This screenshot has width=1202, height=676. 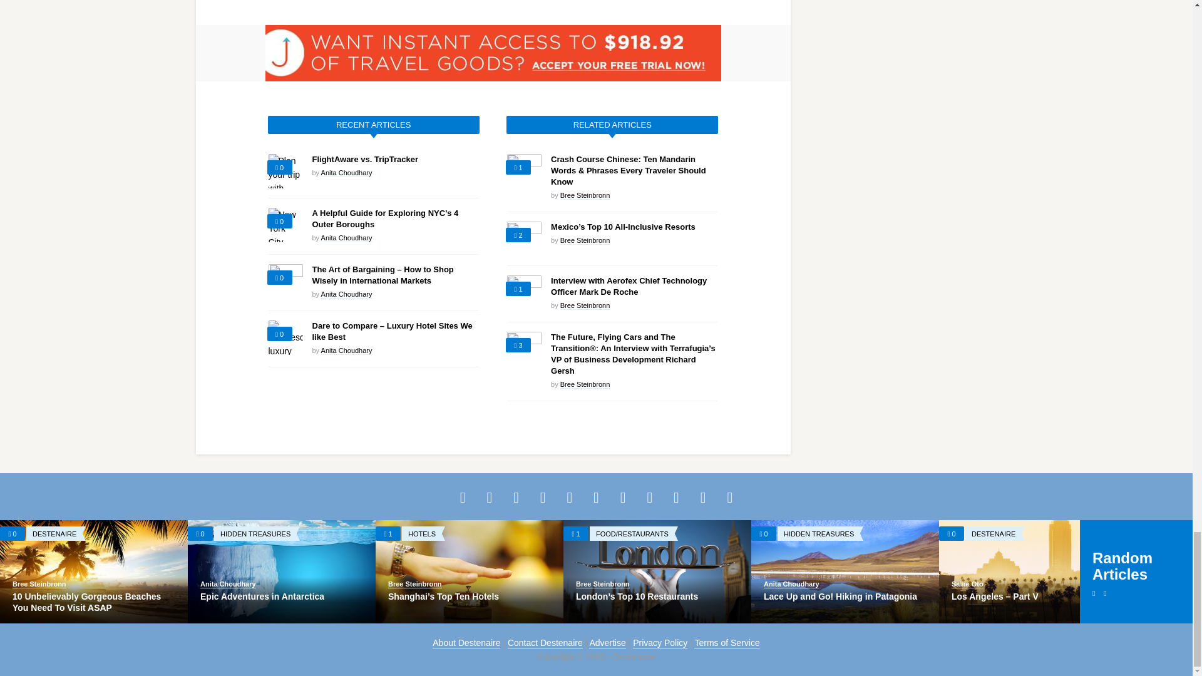 What do you see at coordinates (585, 240) in the screenshot?
I see `Posts by Bree Steinbronn` at bounding box center [585, 240].